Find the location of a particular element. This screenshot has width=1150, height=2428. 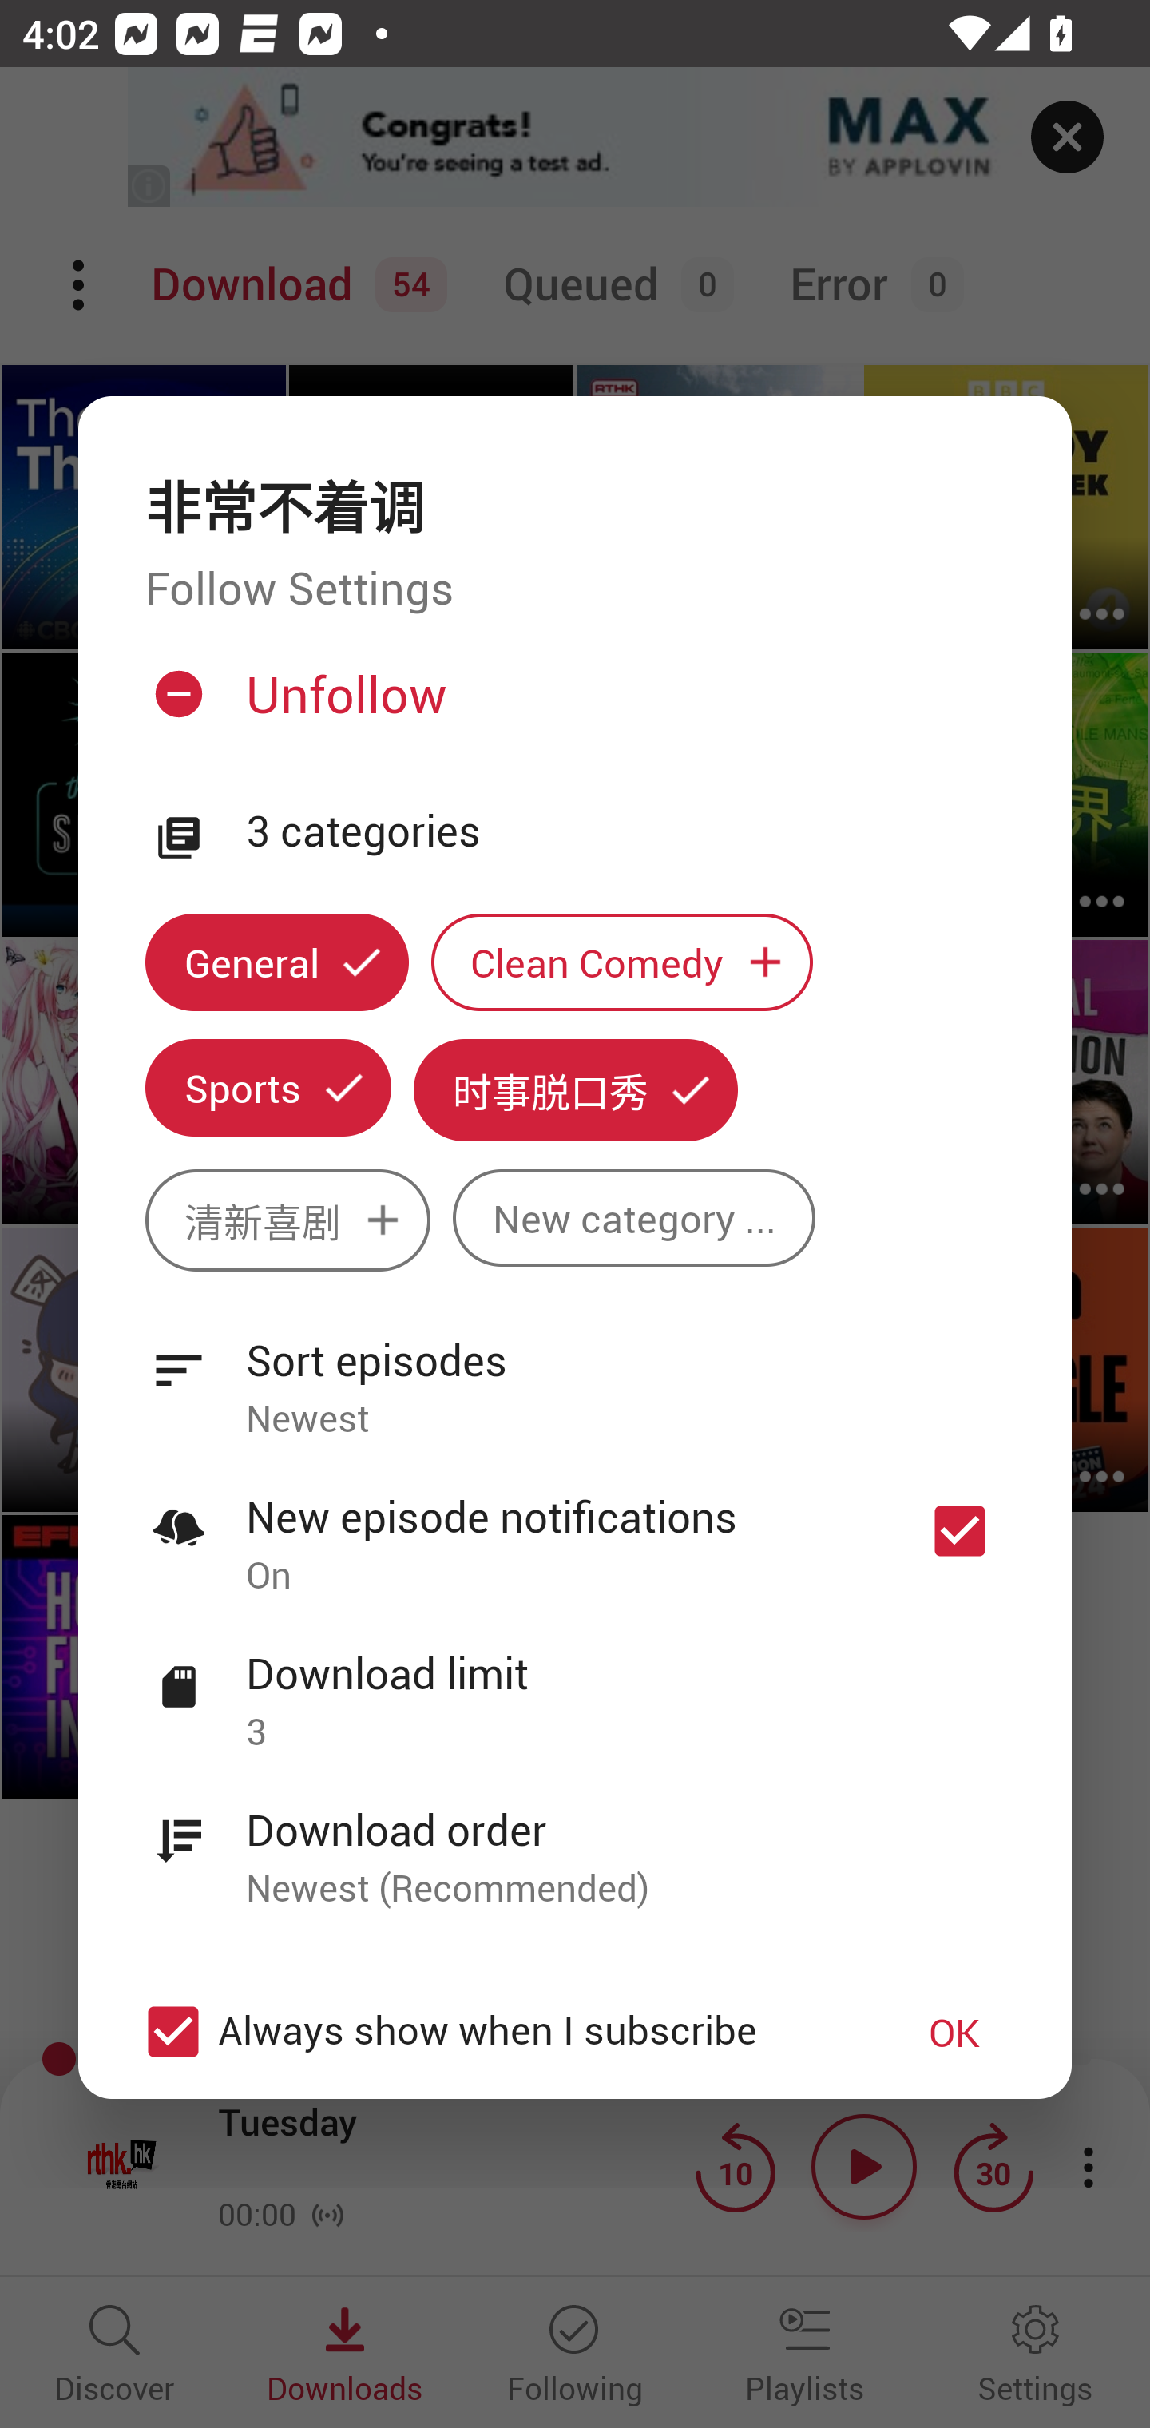

Always show when I subscribe is located at coordinates (497, 2030).